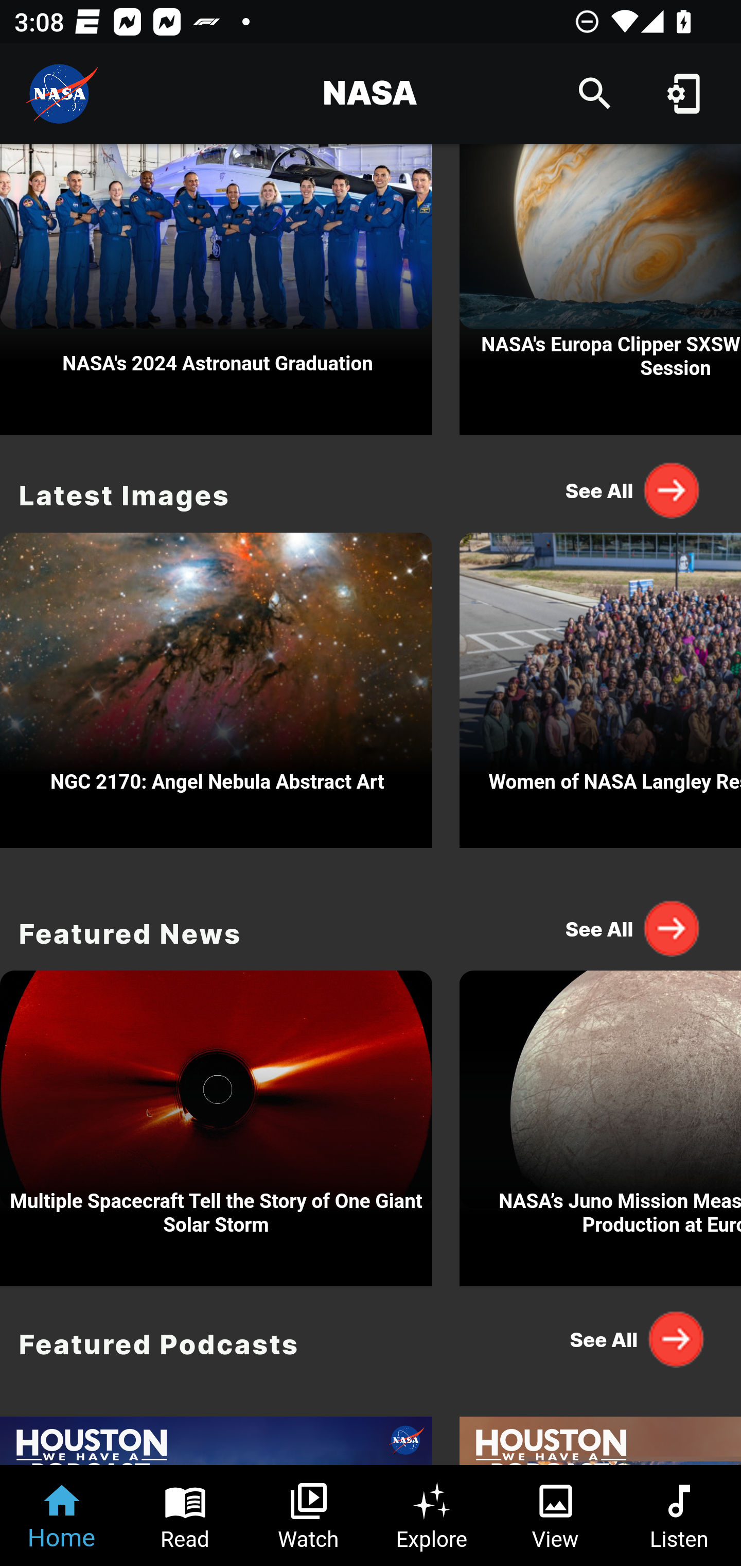 The image size is (741, 1566). I want to click on NASA's 2024 Astronaut Graduation, so click(216, 290).